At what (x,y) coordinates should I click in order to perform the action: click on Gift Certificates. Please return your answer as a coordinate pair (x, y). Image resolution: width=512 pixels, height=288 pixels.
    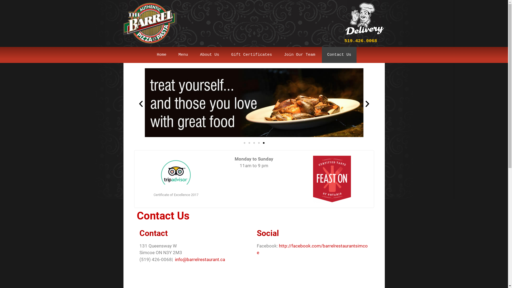
    Looking at the image, I should click on (252, 55).